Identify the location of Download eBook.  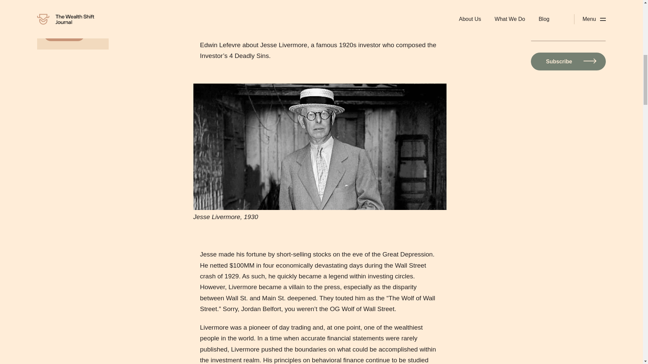
(411, 77).